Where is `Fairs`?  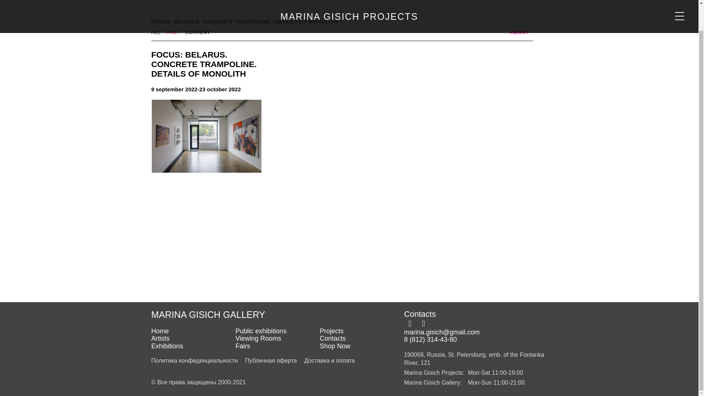
Fairs is located at coordinates (277, 346).